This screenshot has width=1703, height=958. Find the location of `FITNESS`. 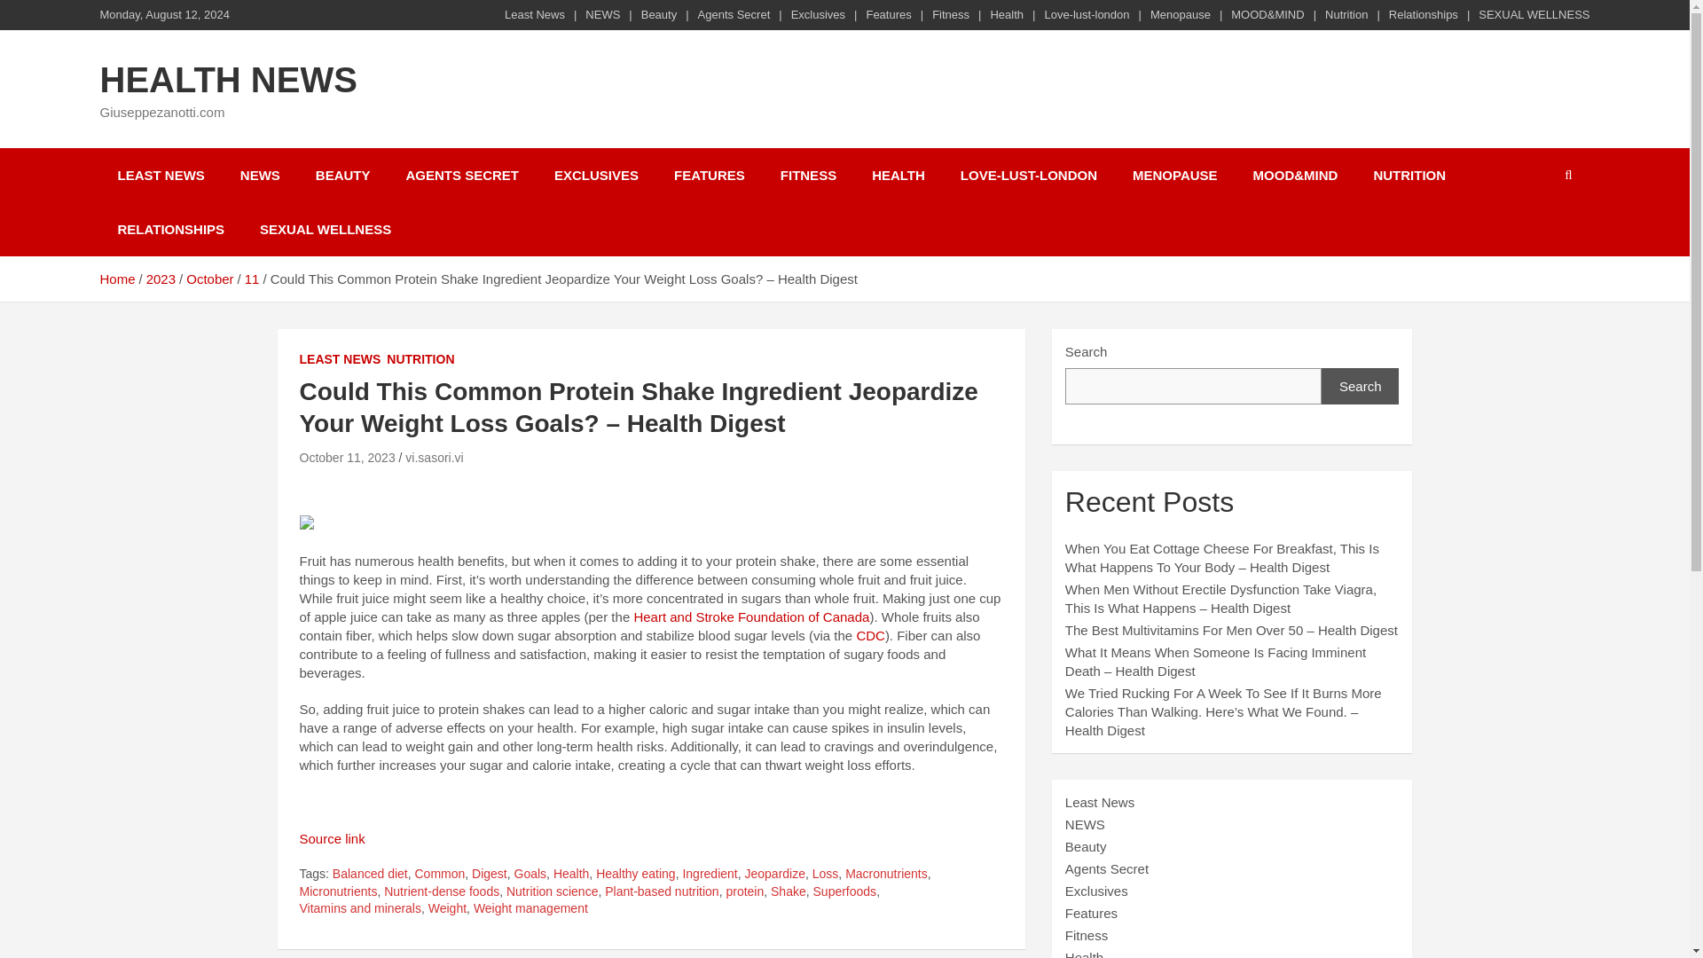

FITNESS is located at coordinates (809, 175).